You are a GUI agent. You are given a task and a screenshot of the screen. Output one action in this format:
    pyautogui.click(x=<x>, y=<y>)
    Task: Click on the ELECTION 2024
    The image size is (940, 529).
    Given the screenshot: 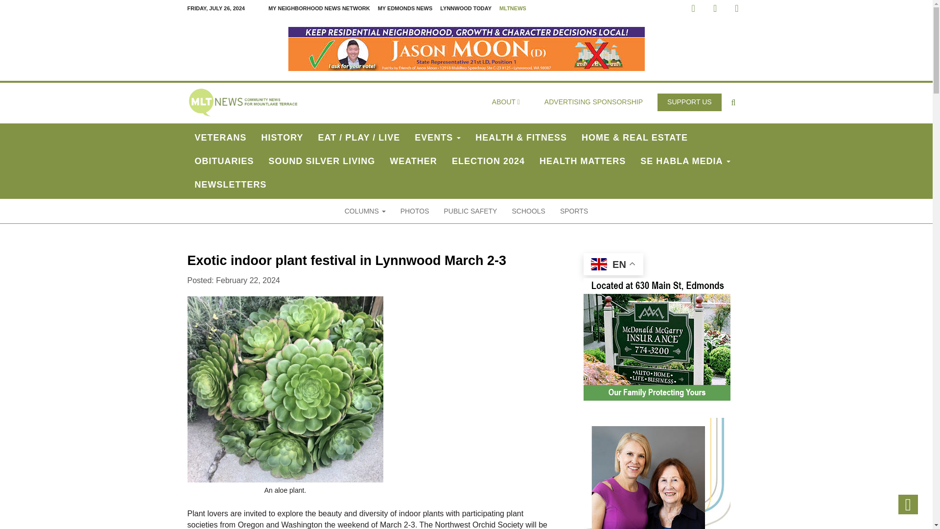 What is the action you would take?
    pyautogui.click(x=488, y=161)
    